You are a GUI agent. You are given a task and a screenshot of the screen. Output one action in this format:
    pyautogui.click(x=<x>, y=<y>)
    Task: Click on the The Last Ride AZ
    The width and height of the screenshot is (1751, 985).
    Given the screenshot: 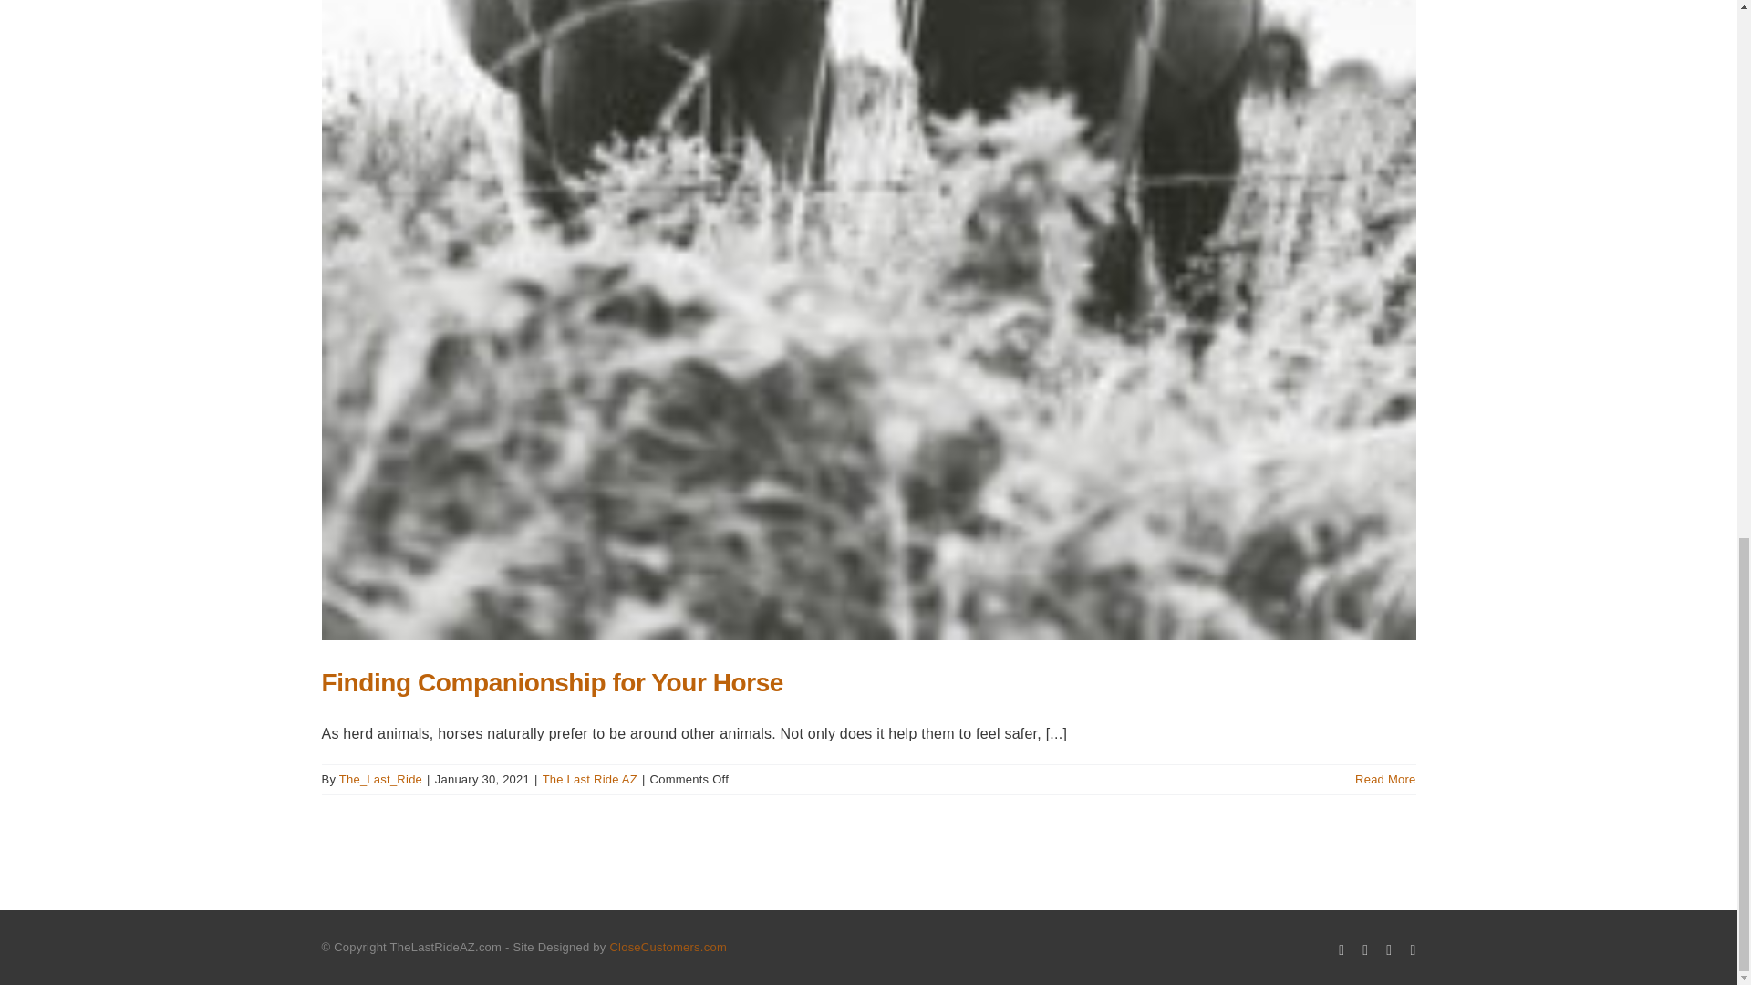 What is the action you would take?
    pyautogui.click(x=589, y=779)
    